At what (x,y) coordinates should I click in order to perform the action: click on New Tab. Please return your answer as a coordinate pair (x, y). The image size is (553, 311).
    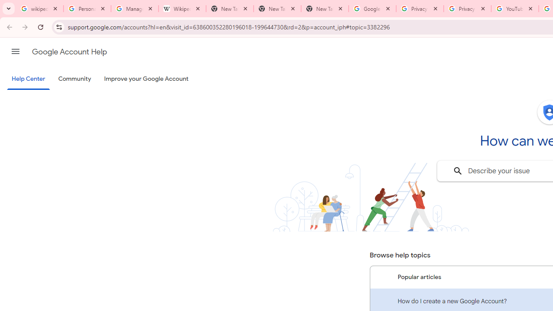
    Looking at the image, I should click on (277, 9).